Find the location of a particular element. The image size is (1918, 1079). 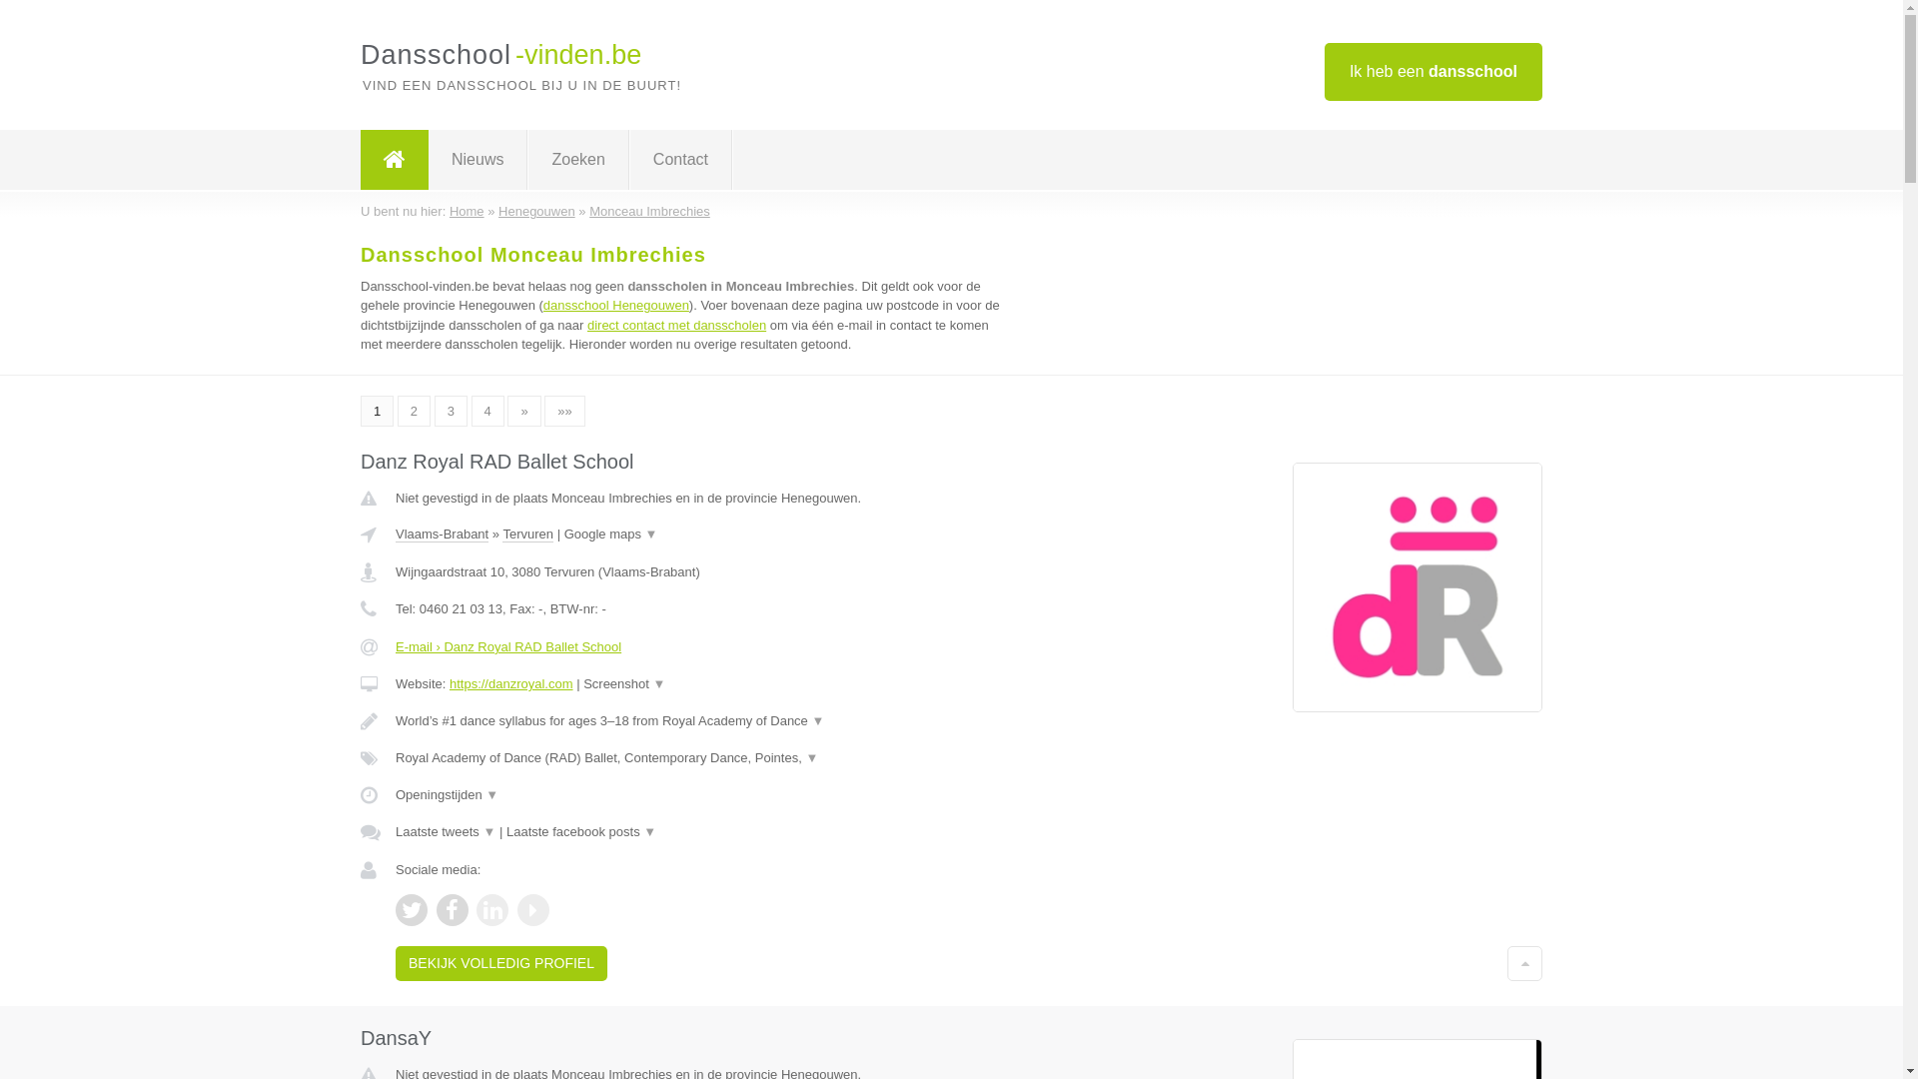

Dansschool is located at coordinates (395, 160).